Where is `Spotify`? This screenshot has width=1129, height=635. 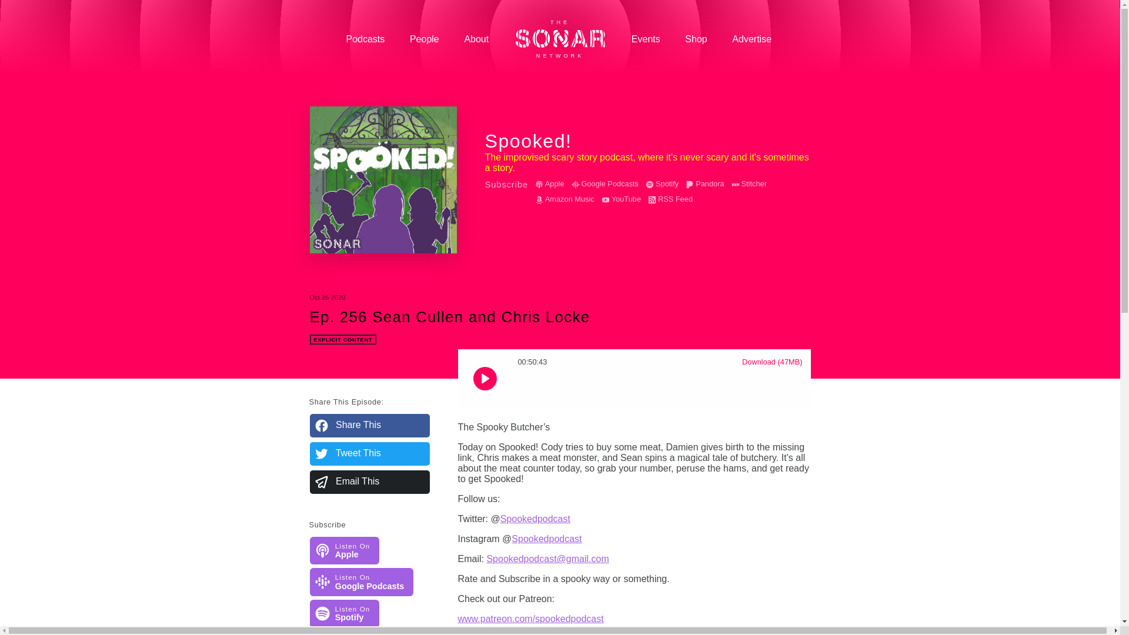
Spotify is located at coordinates (476, 39).